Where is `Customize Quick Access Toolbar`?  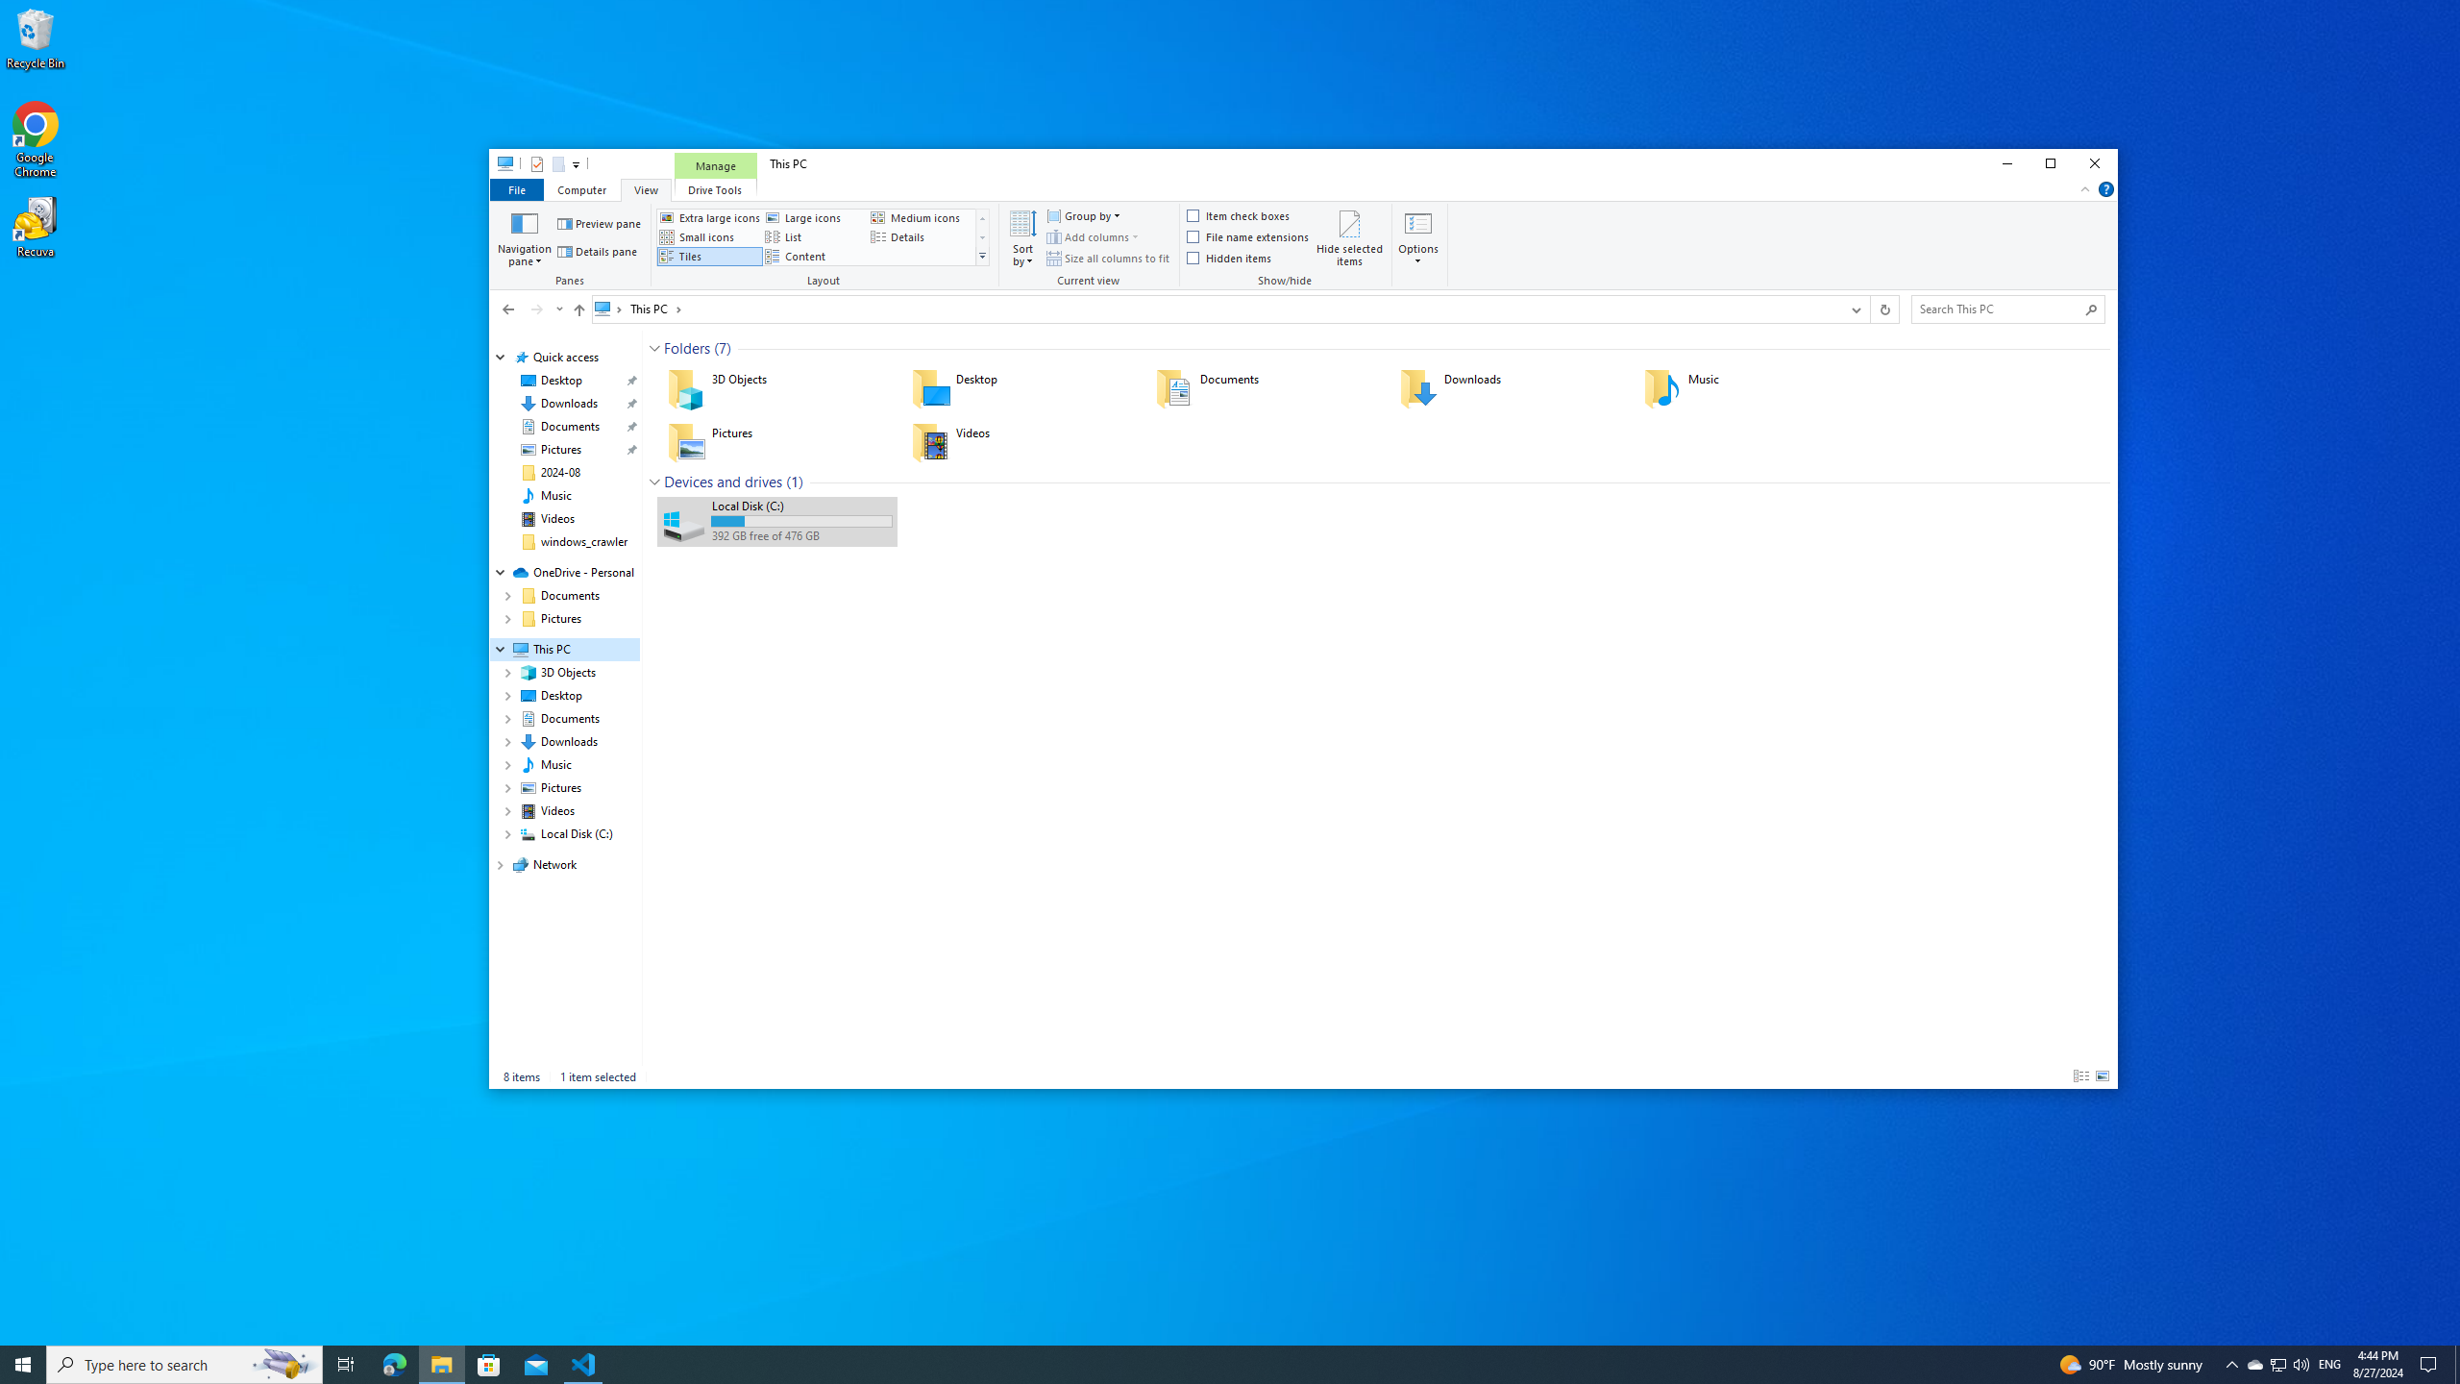 Customize Quick Access Toolbar is located at coordinates (577, 163).